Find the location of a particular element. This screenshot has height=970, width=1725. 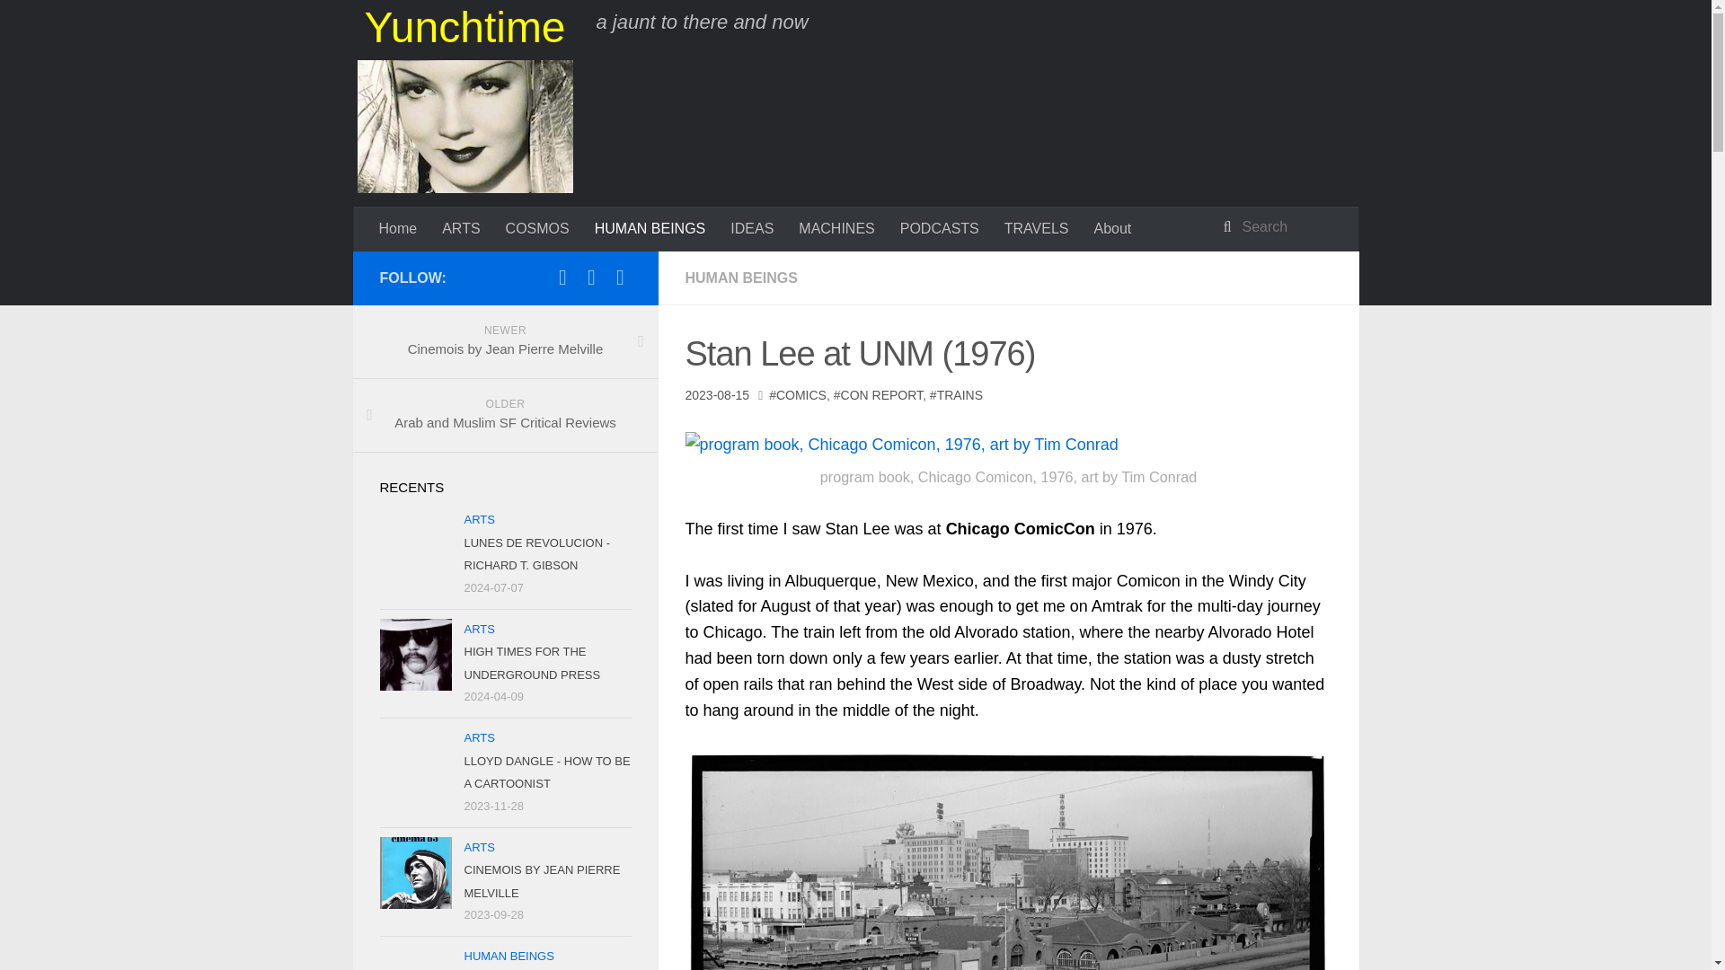

TRAVELS is located at coordinates (1037, 228).